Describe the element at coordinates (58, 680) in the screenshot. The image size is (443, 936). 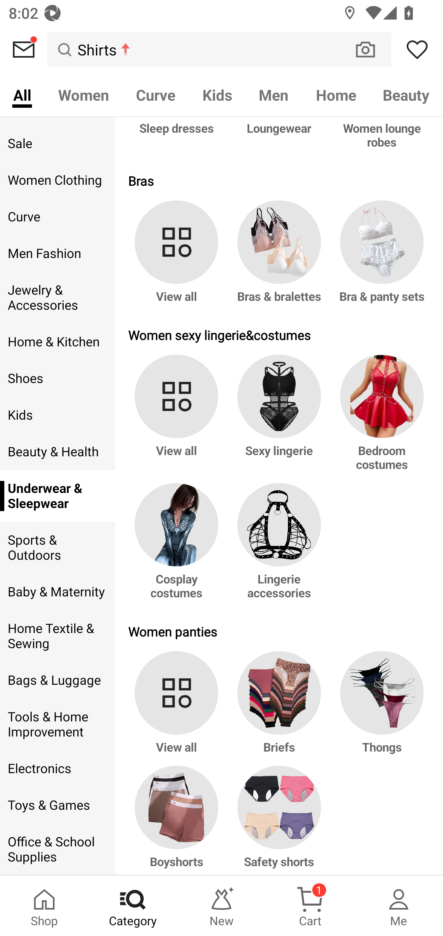
I see `Bags & Luggage` at that location.